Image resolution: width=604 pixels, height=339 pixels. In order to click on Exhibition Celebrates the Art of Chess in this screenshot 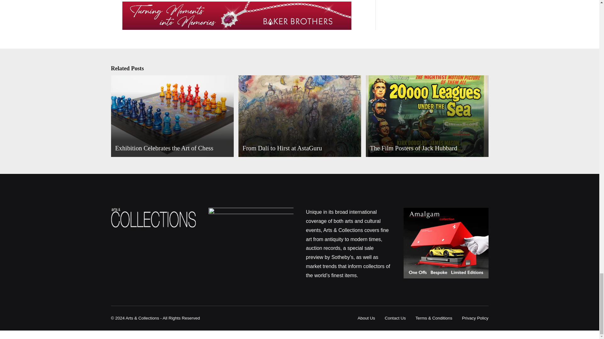, I will do `click(171, 117)`.